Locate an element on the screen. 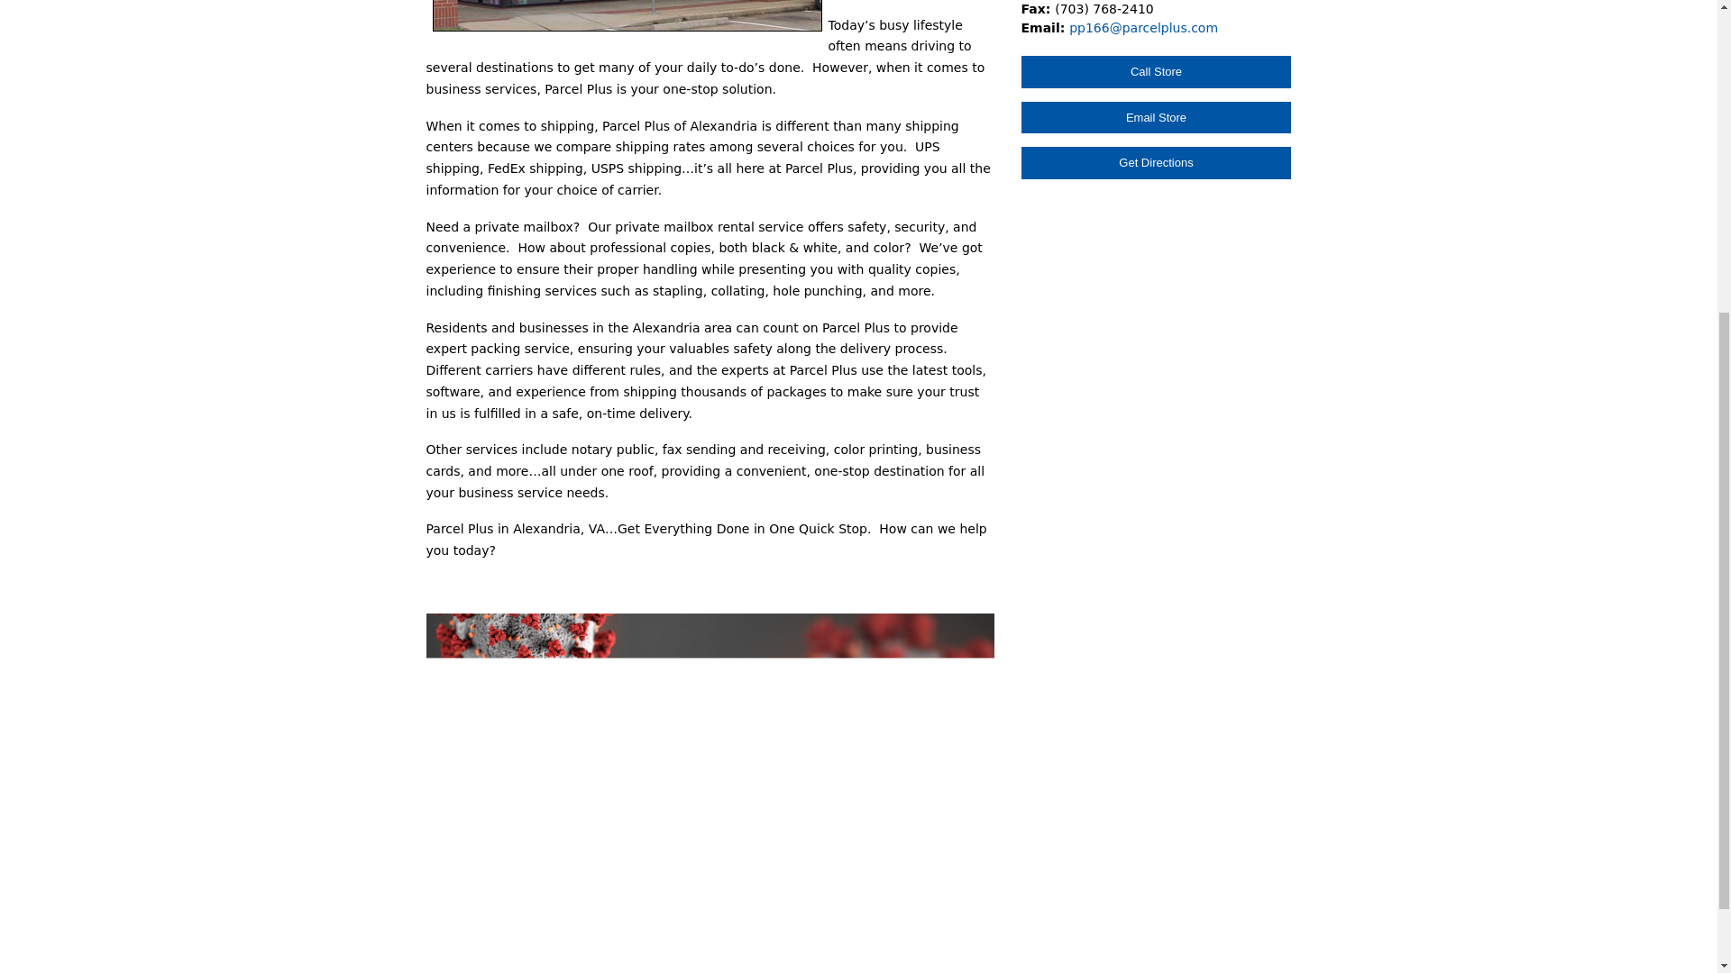  Get Directions is located at coordinates (1156, 162).